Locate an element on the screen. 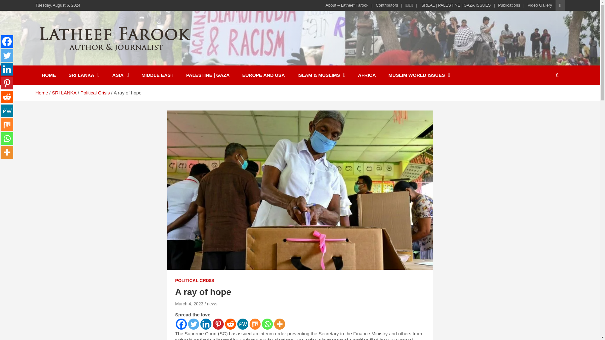  Facebook is located at coordinates (181, 324).